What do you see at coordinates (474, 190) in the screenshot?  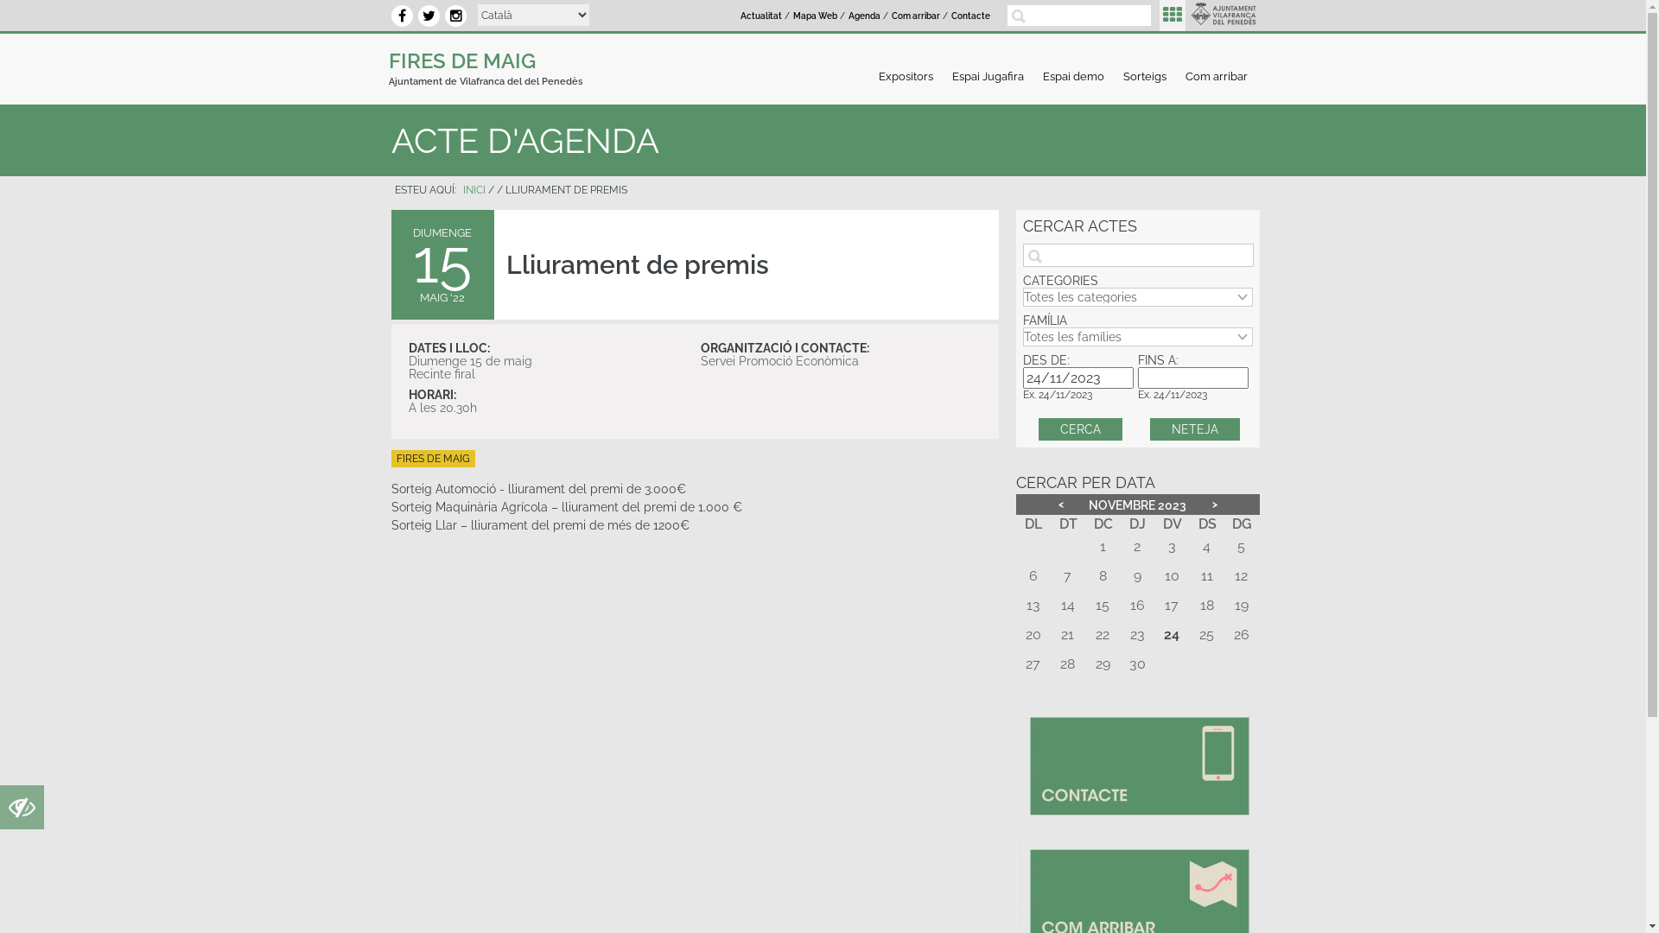 I see `INICI` at bounding box center [474, 190].